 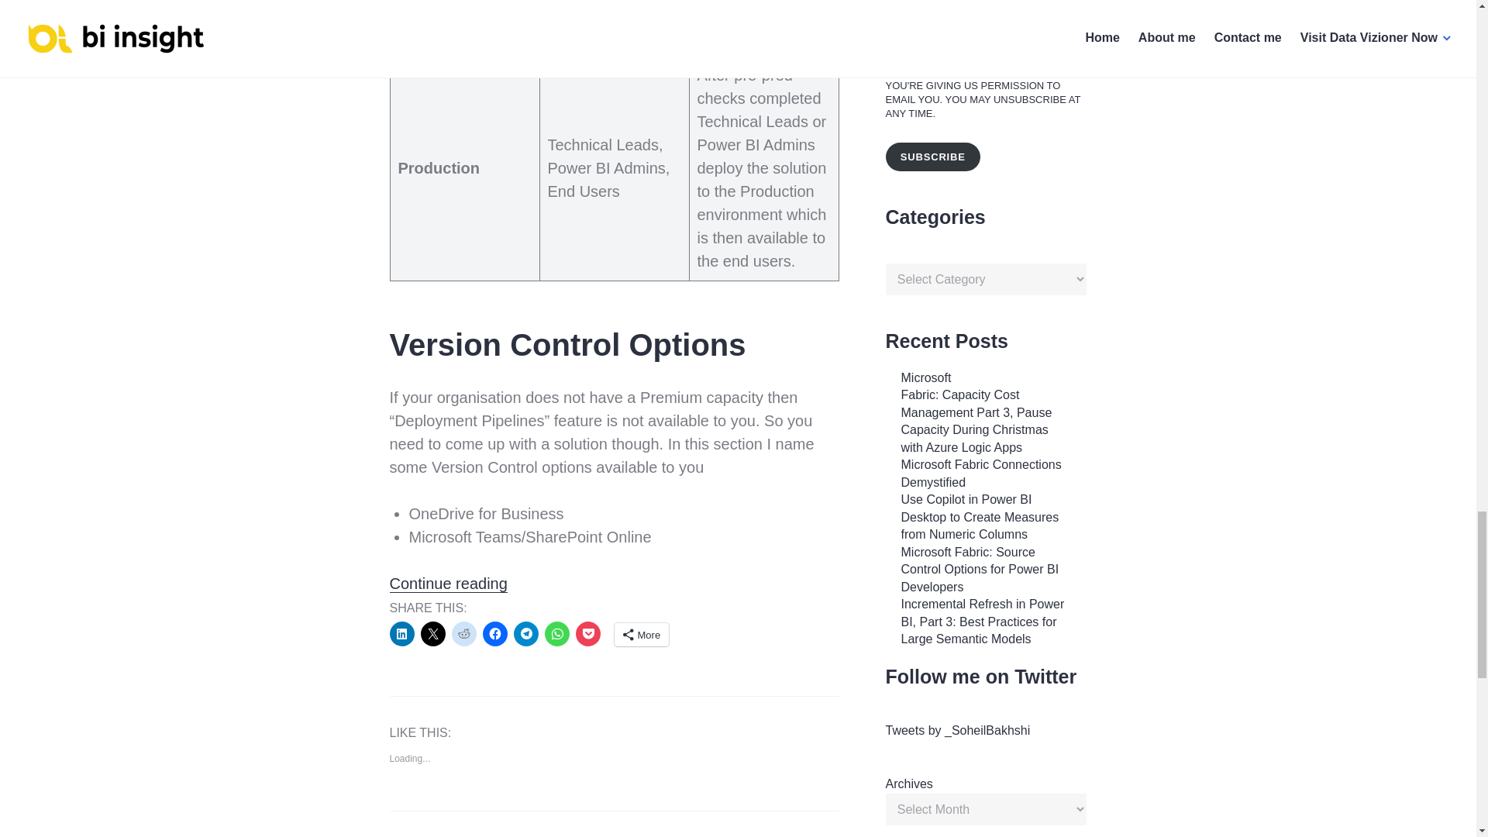 What do you see at coordinates (556, 634) in the screenshot?
I see `Click to share on WhatsApp` at bounding box center [556, 634].